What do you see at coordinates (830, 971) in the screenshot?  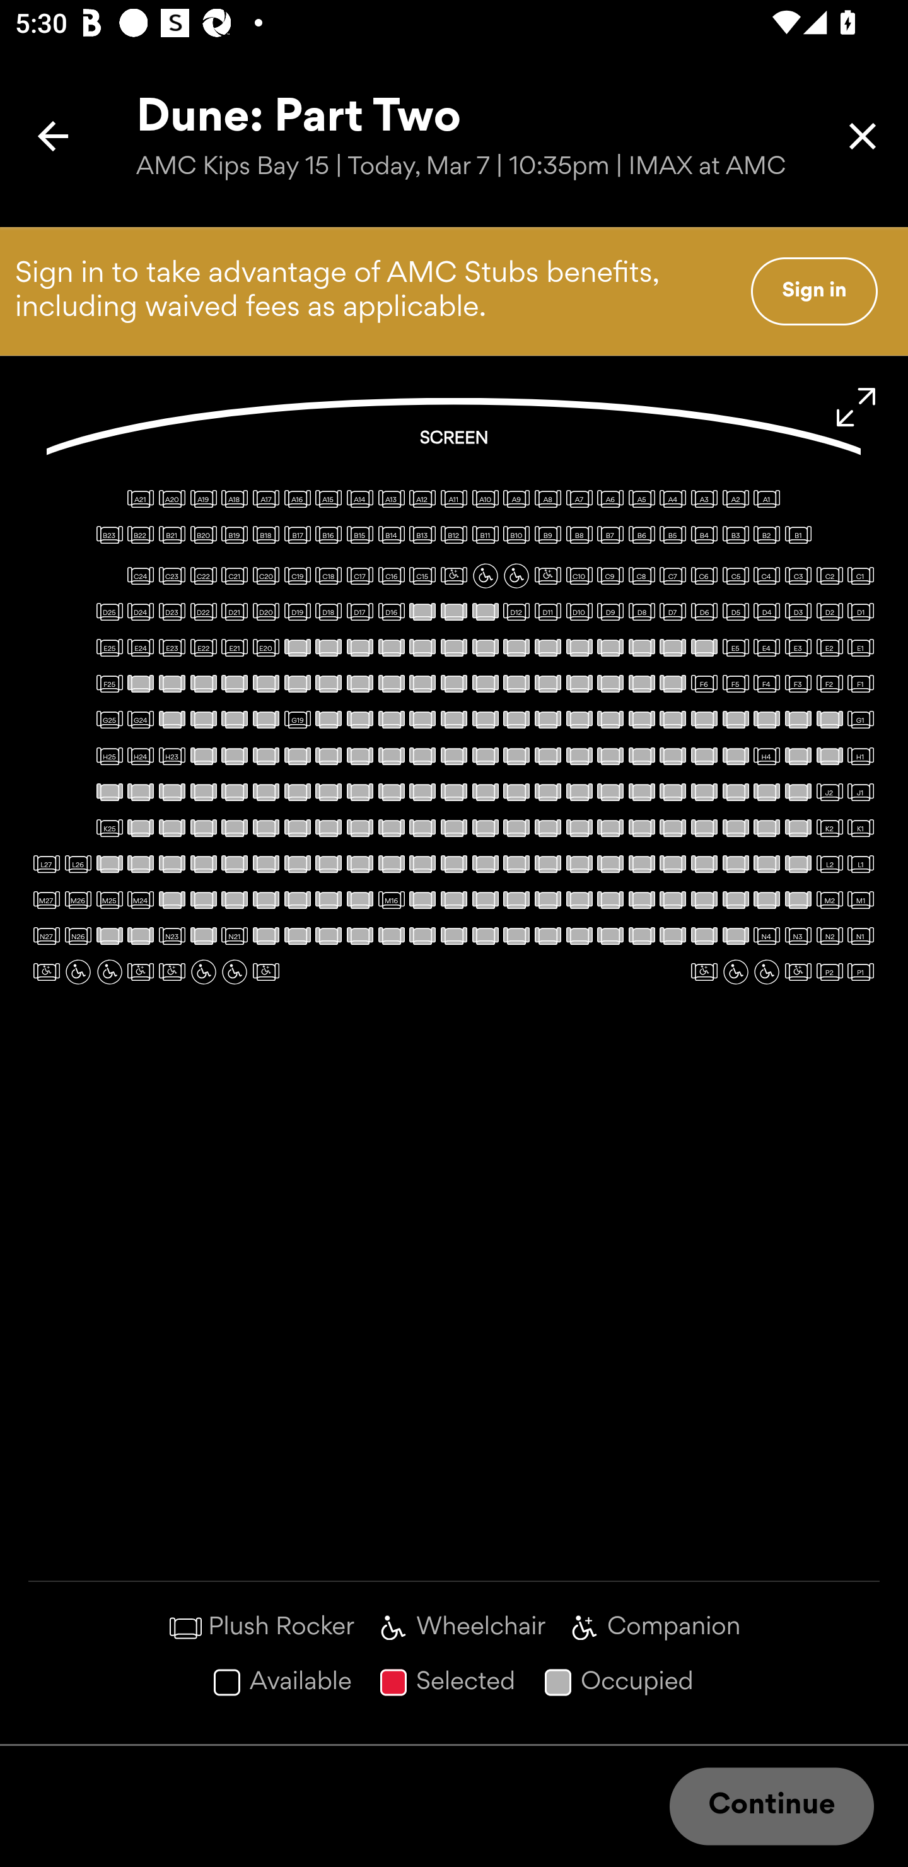 I see `P2, Regular seat, available` at bounding box center [830, 971].